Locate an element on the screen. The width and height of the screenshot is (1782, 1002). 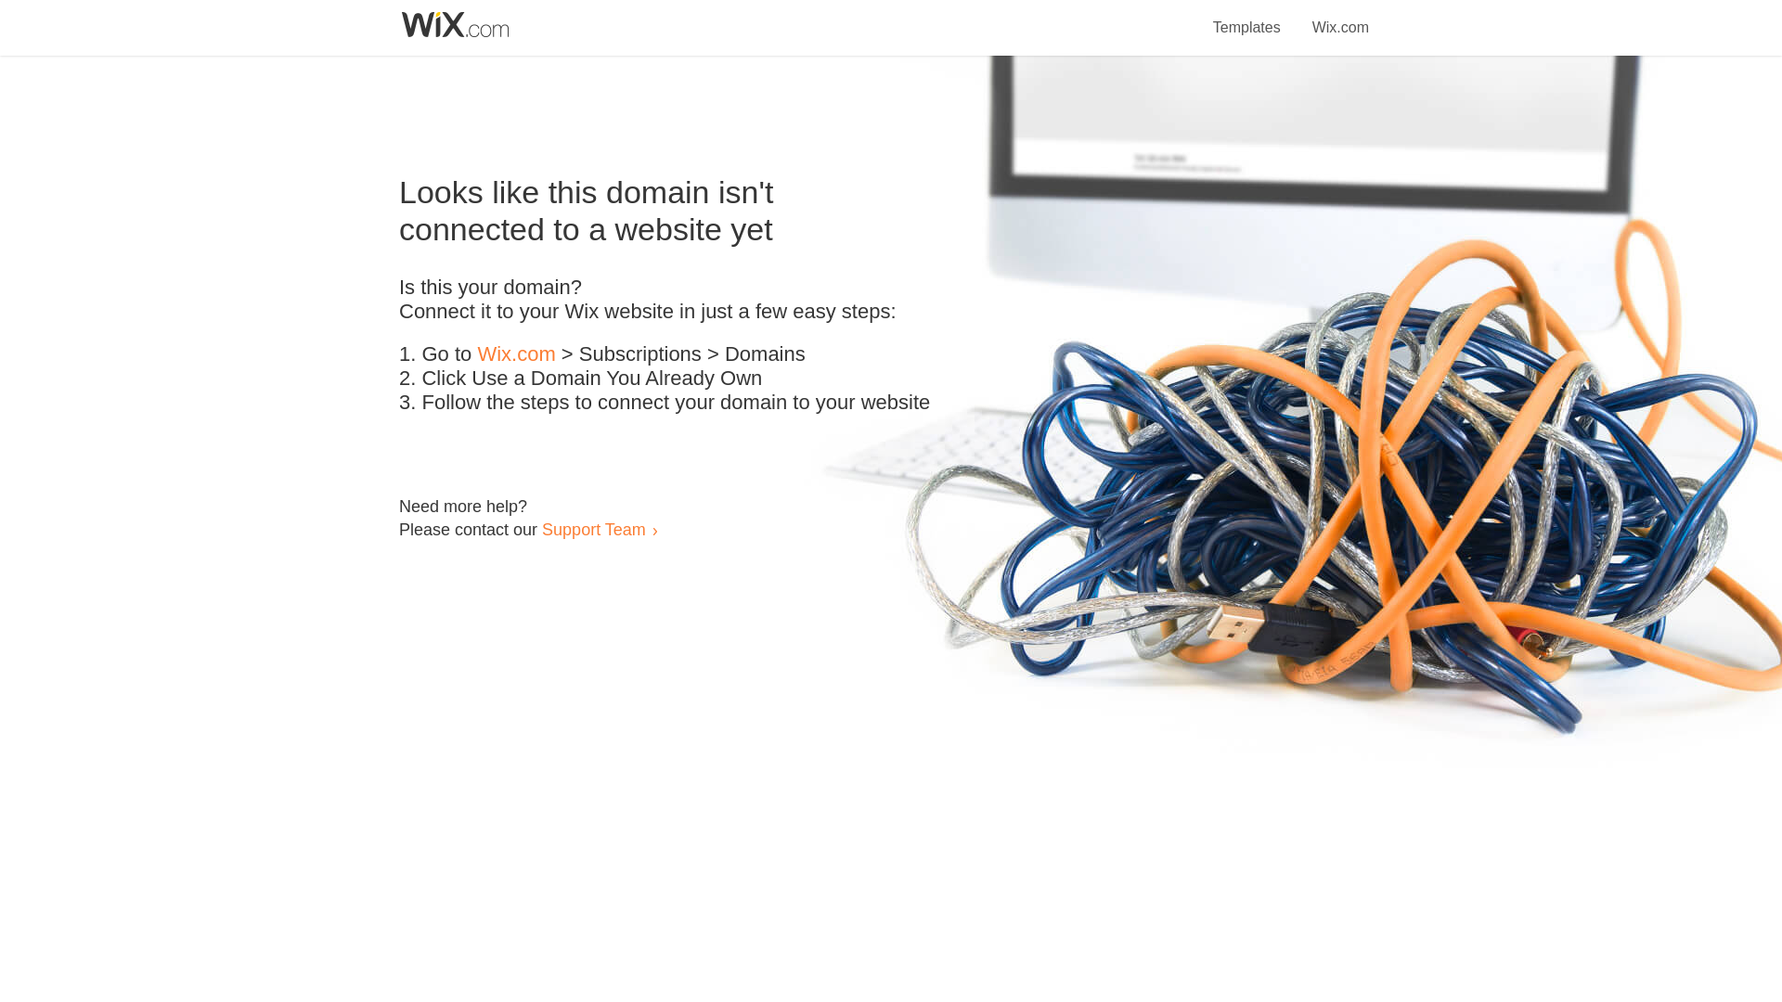
Support Team is located at coordinates (593, 529).